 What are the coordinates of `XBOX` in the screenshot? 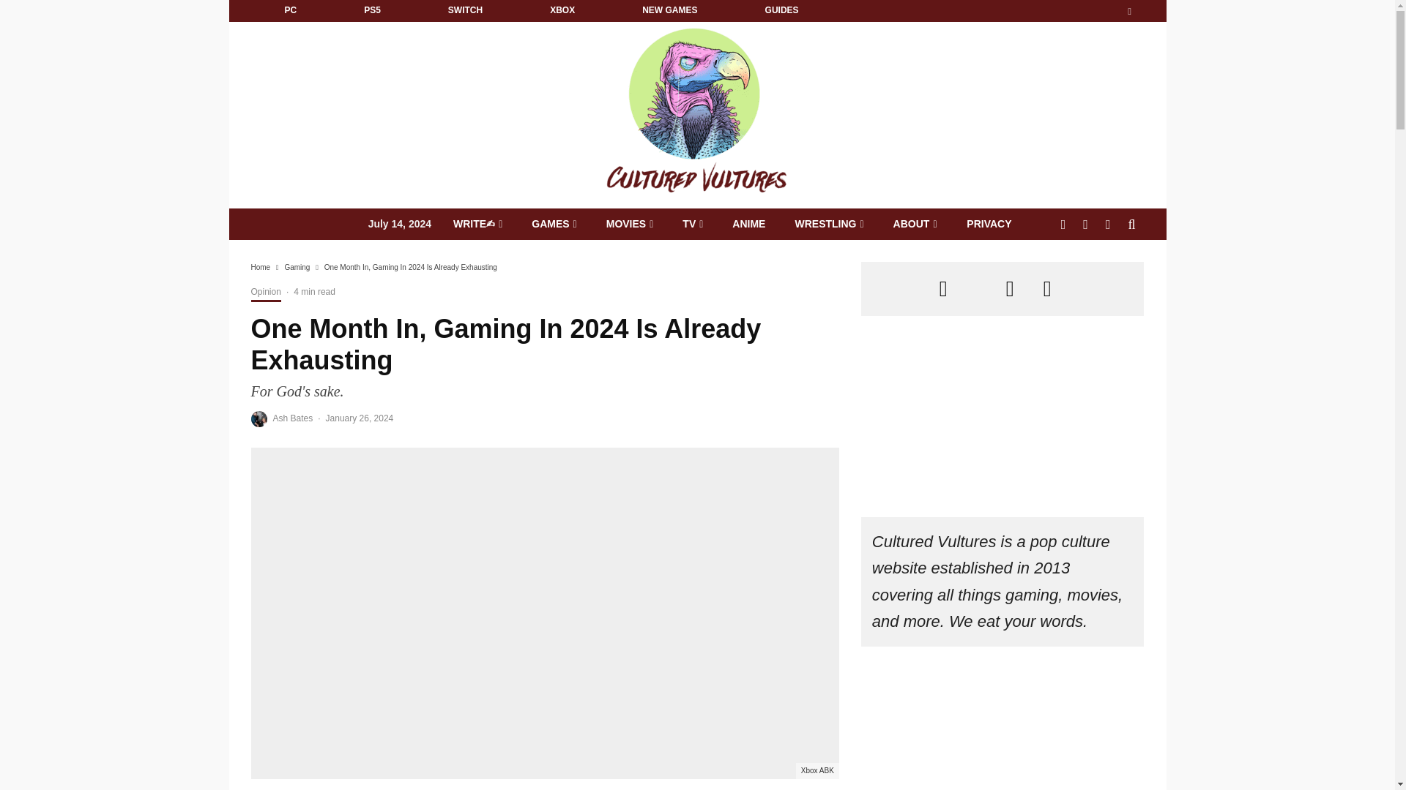 It's located at (562, 11).